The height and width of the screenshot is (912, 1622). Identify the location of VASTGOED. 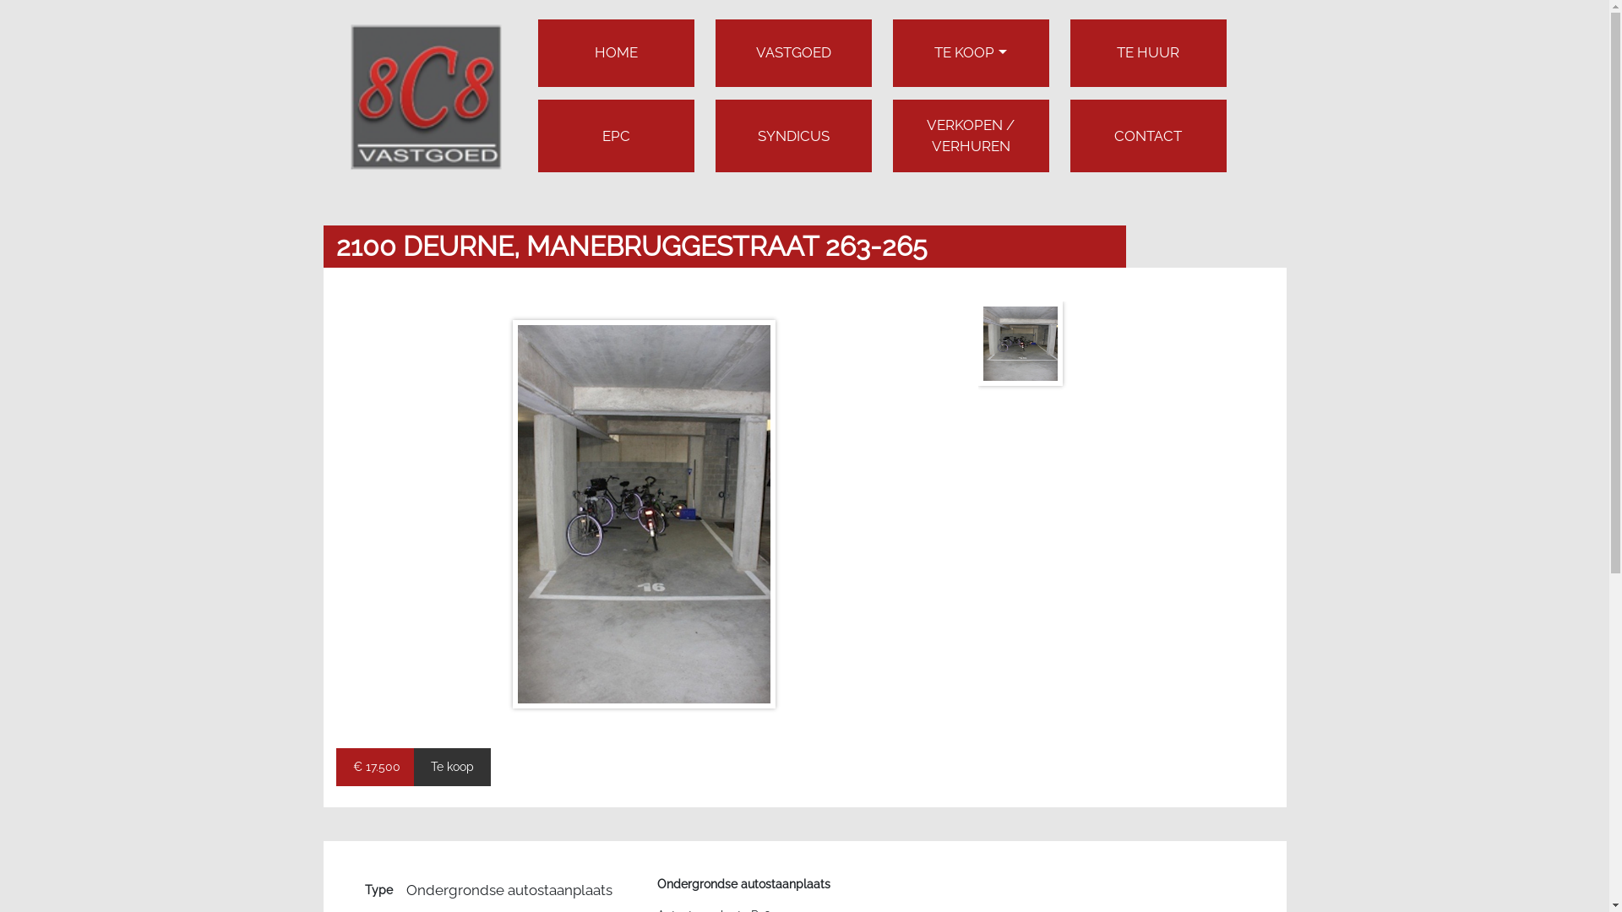
(792, 52).